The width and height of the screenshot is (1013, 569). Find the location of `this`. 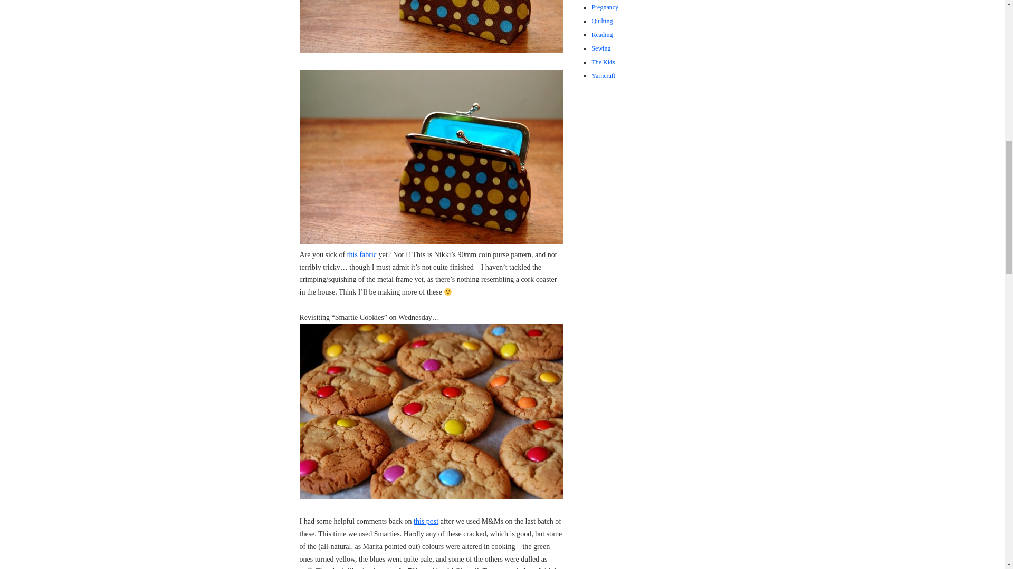

this is located at coordinates (352, 255).